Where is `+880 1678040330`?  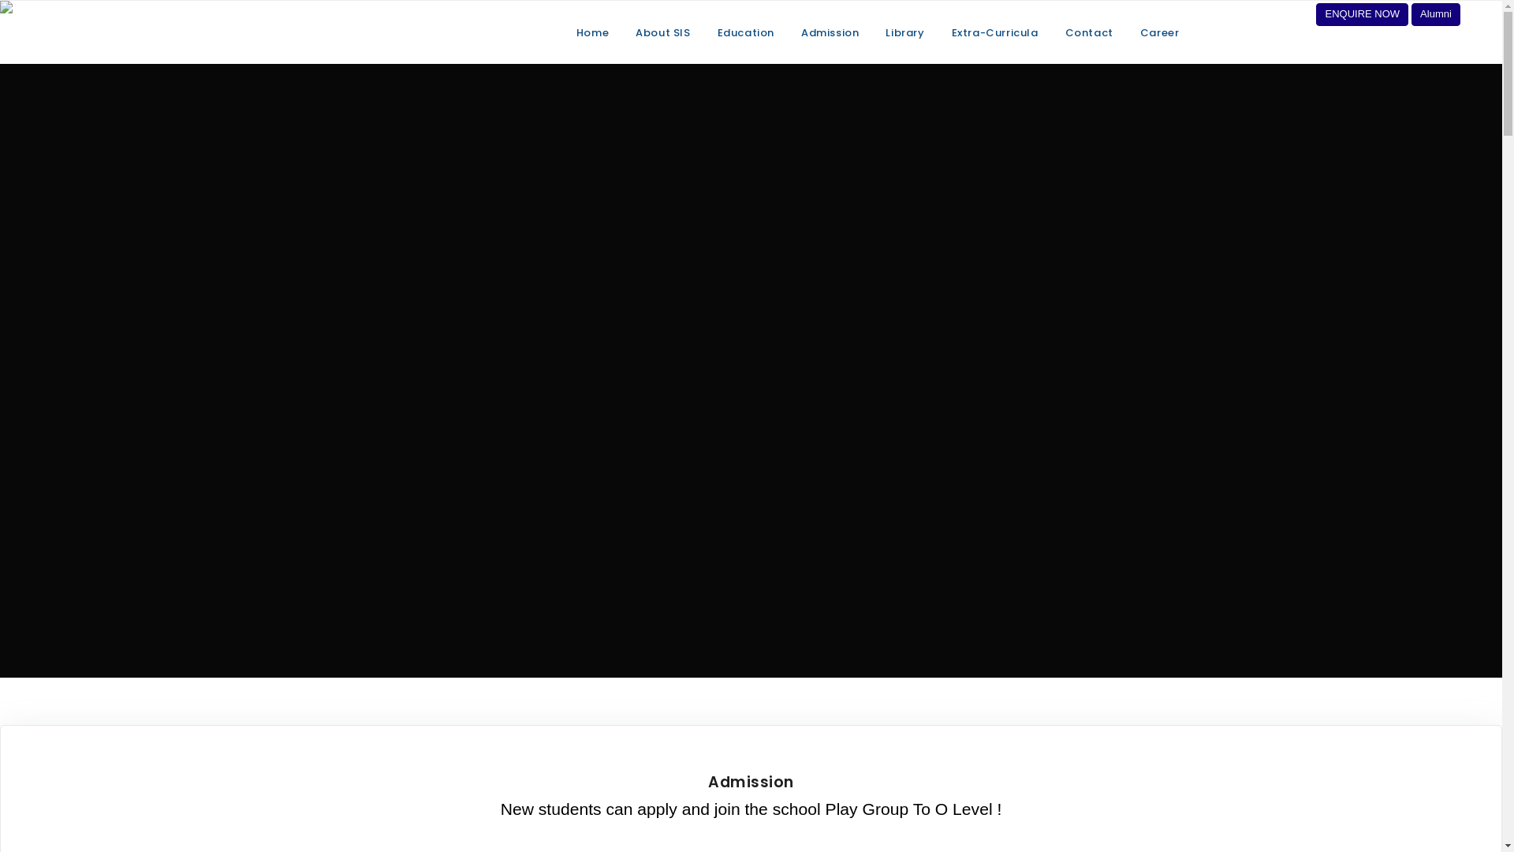
+880 1678040330 is located at coordinates (1251, 13).